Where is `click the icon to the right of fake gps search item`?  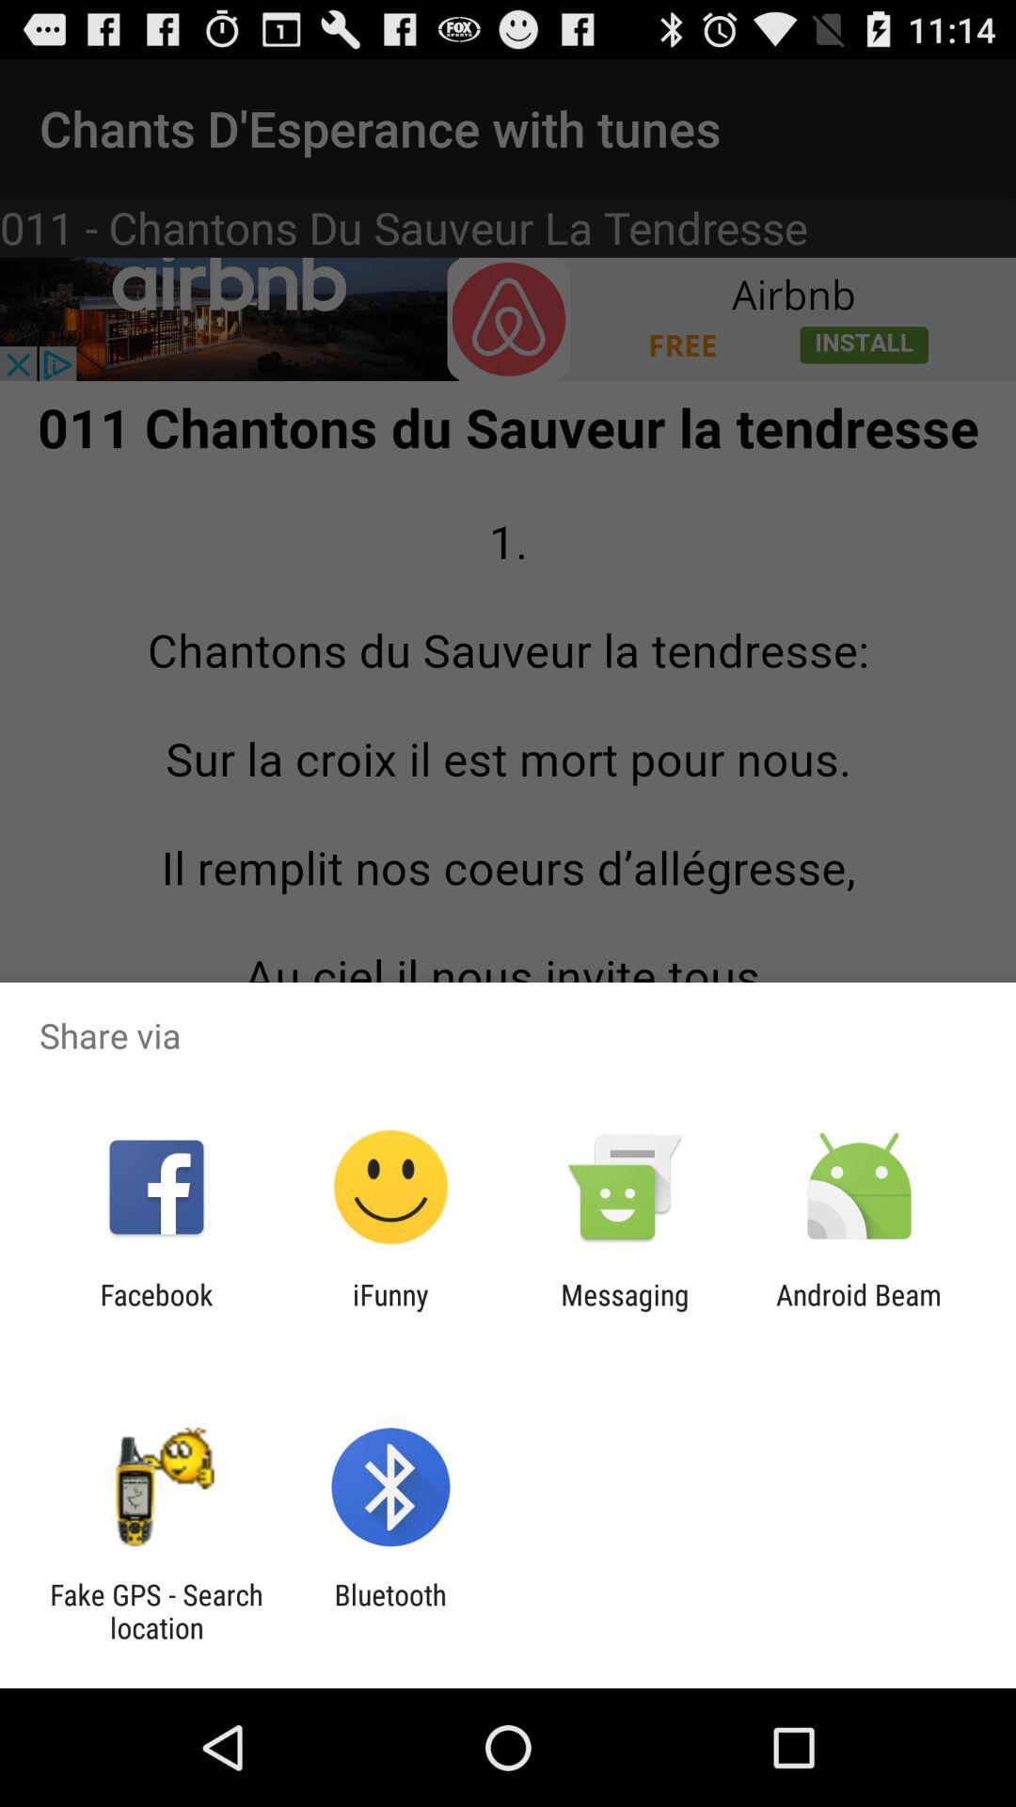
click the icon to the right of fake gps search item is located at coordinates (389, 1611).